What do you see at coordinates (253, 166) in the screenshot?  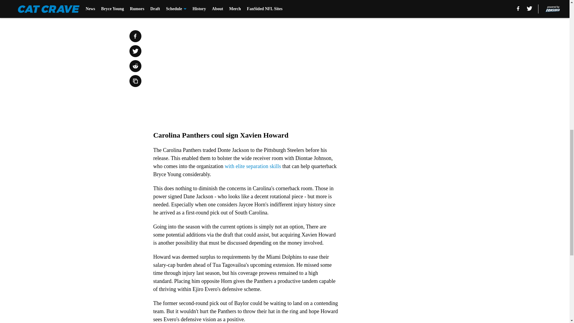 I see `with elite separation skills` at bounding box center [253, 166].